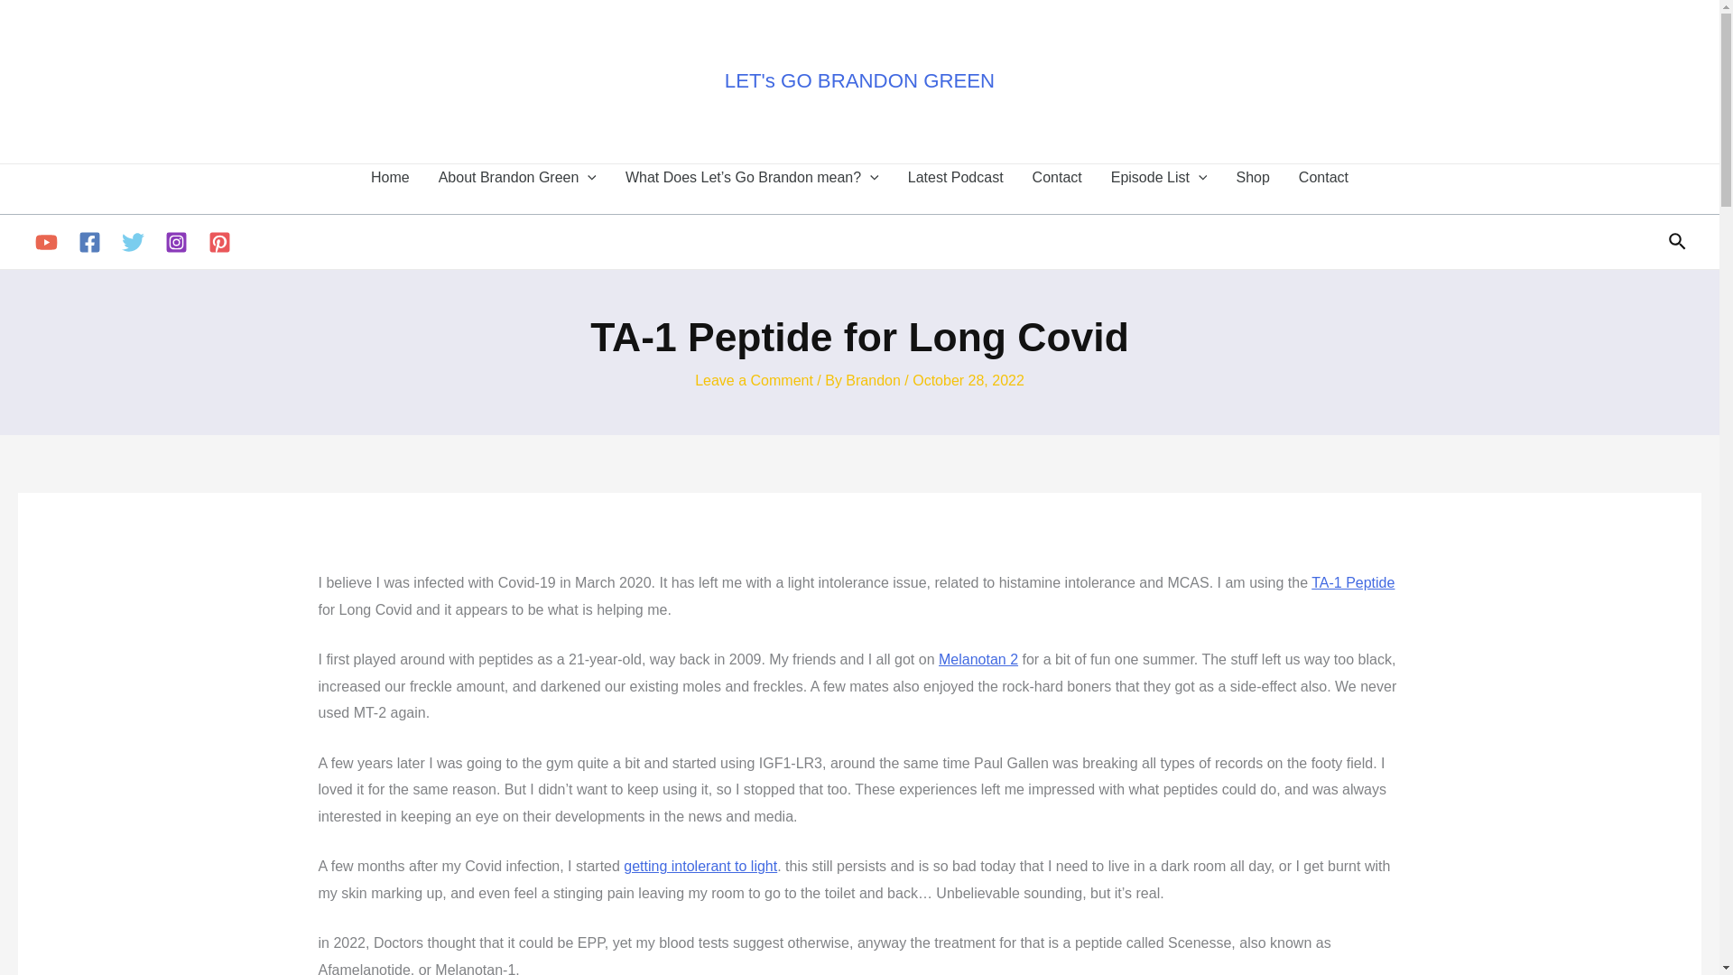  I want to click on Contact, so click(1058, 189).